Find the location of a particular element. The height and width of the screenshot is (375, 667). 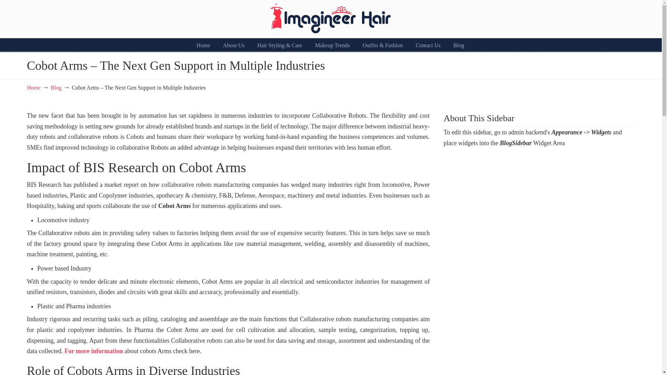

Contact Us is located at coordinates (428, 45).